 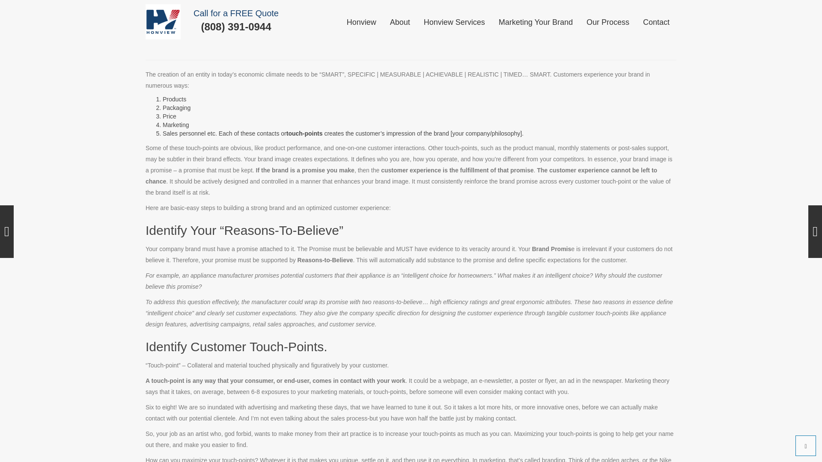 I want to click on Honview, so click(x=361, y=22).